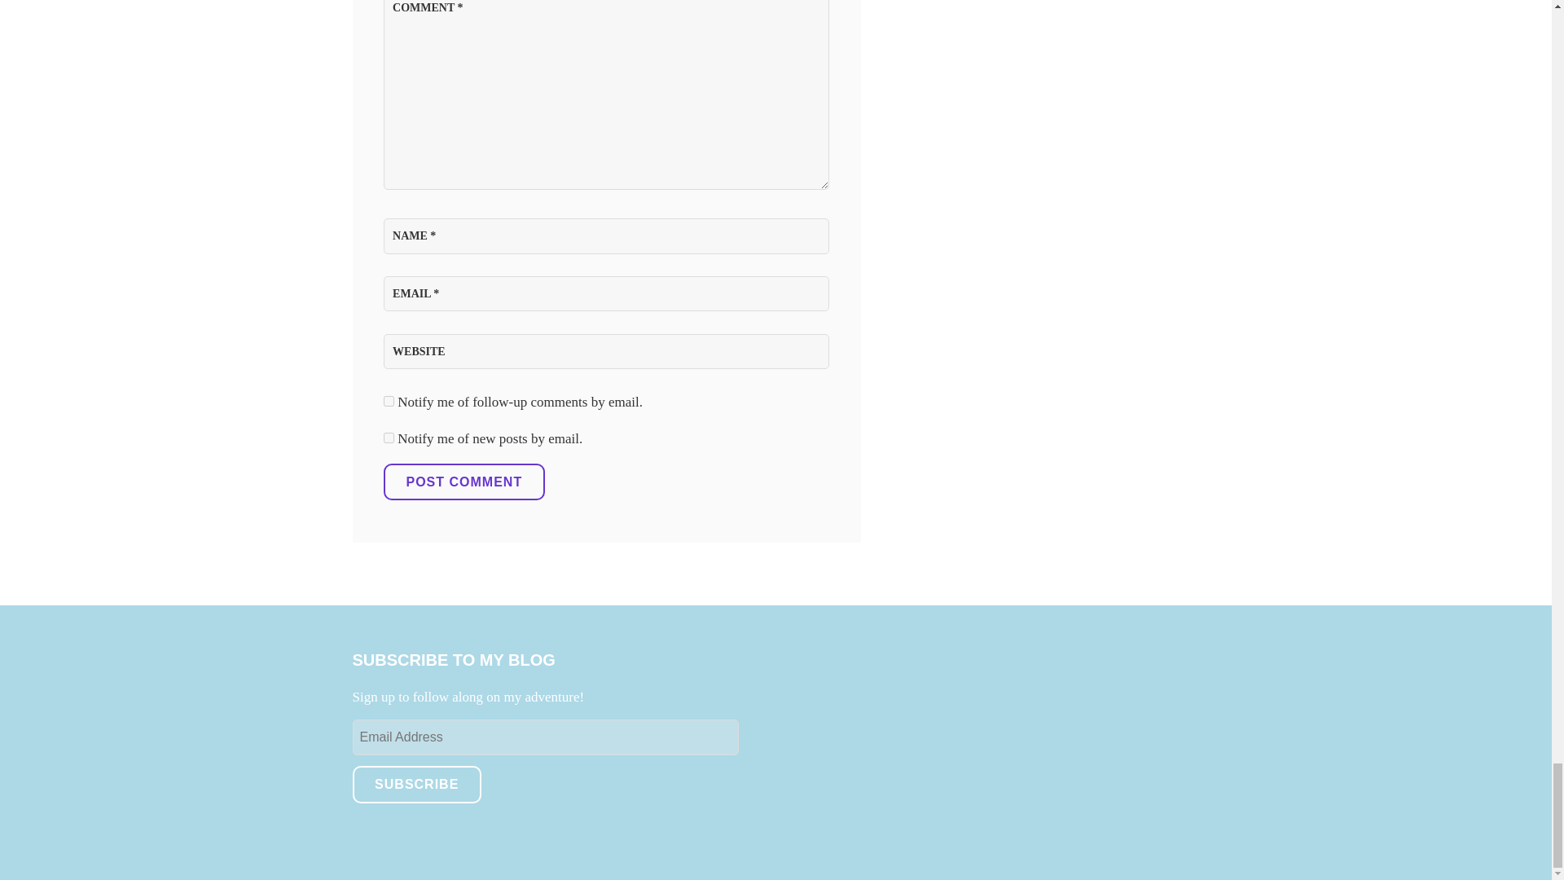 This screenshot has width=1564, height=880. What do you see at coordinates (388, 401) in the screenshot?
I see `subscribe` at bounding box center [388, 401].